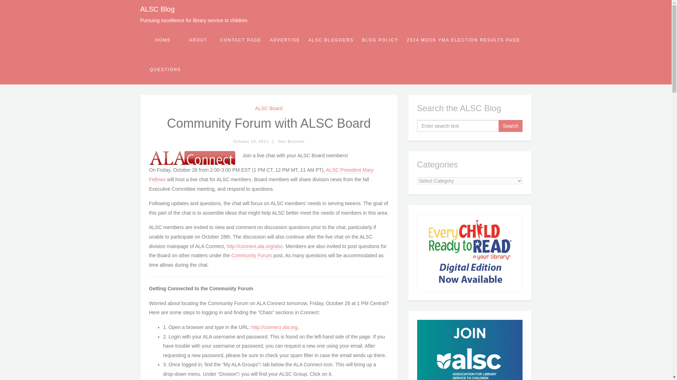 The width and height of the screenshot is (677, 380). What do you see at coordinates (165, 69) in the screenshot?
I see `Questions` at bounding box center [165, 69].